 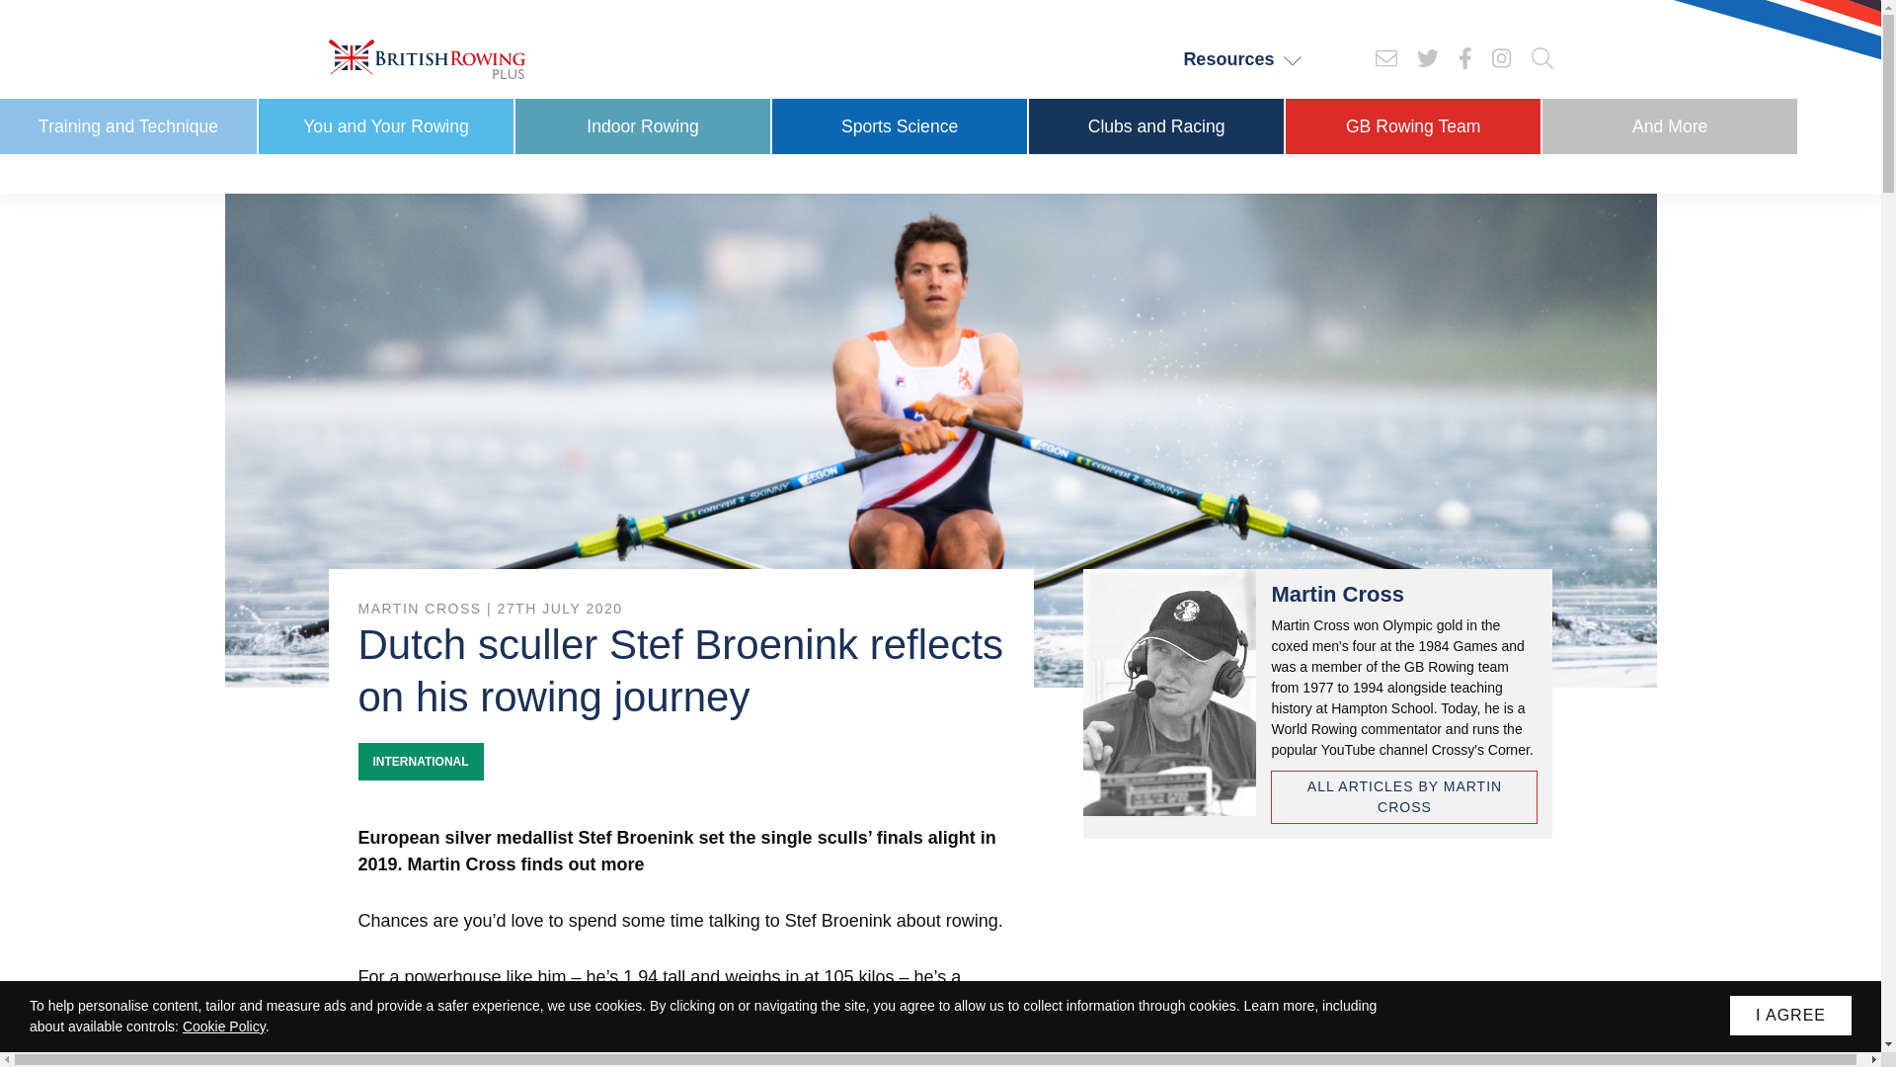 I want to click on You and Your Rowing, so click(x=385, y=126).